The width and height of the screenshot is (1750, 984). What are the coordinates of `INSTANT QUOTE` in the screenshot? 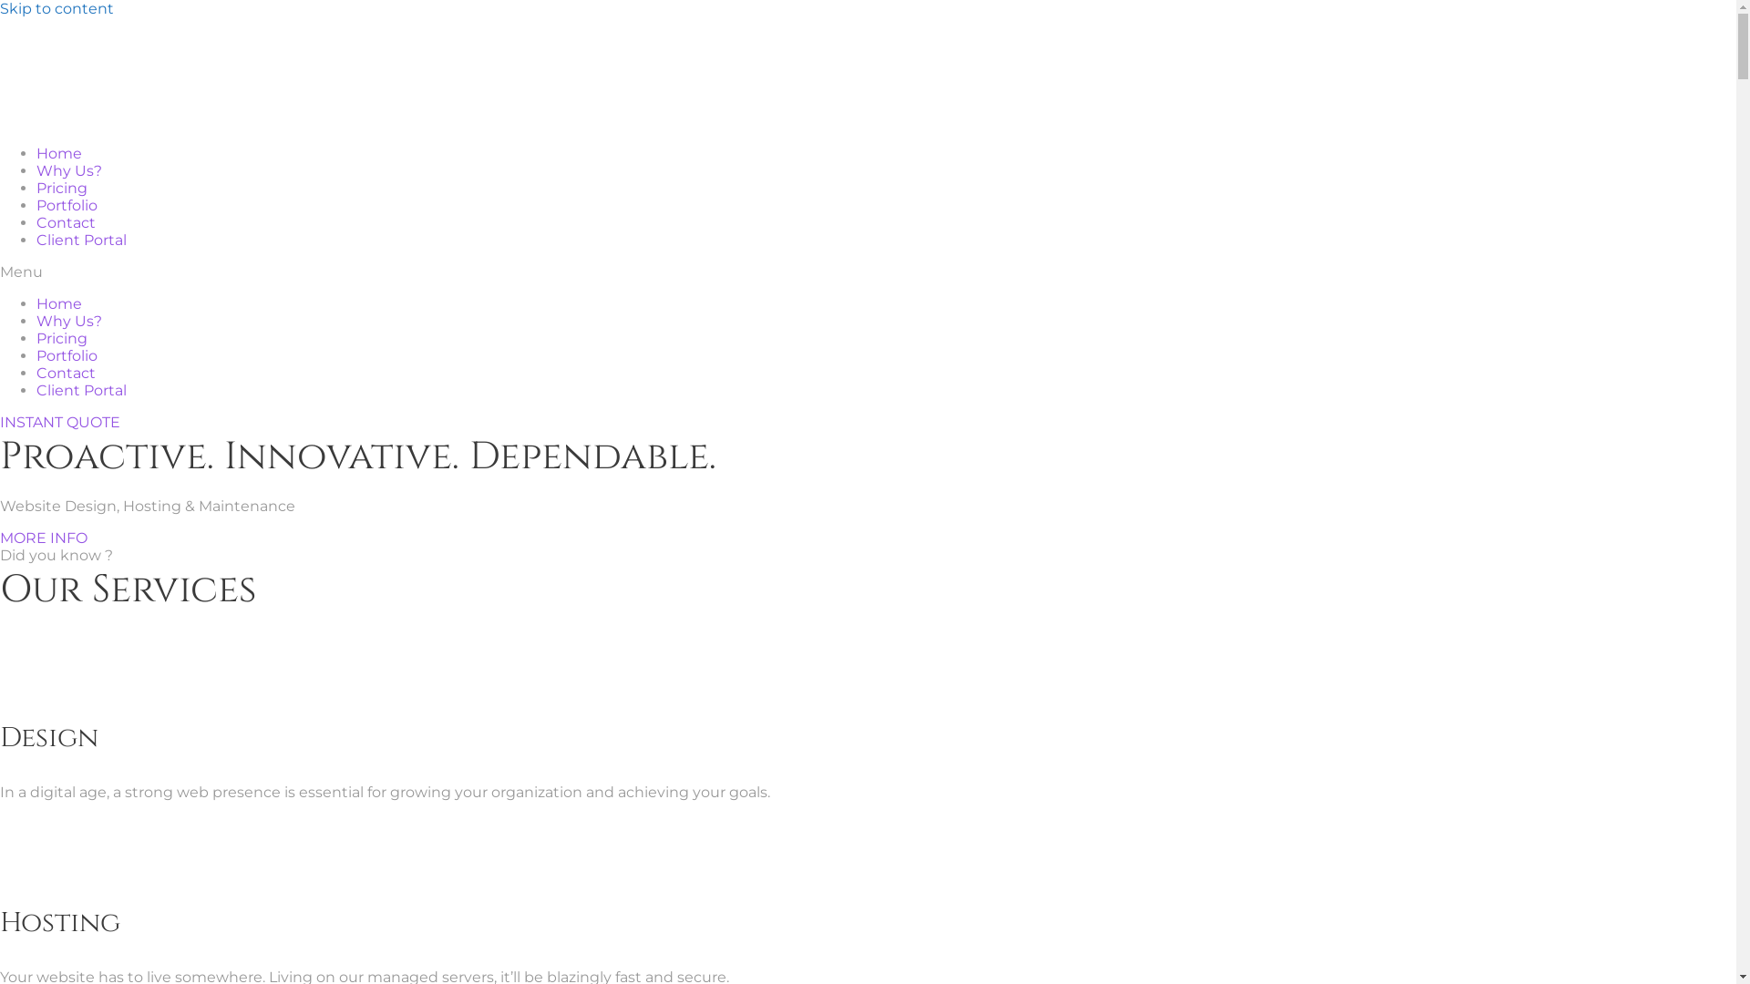 It's located at (60, 423).